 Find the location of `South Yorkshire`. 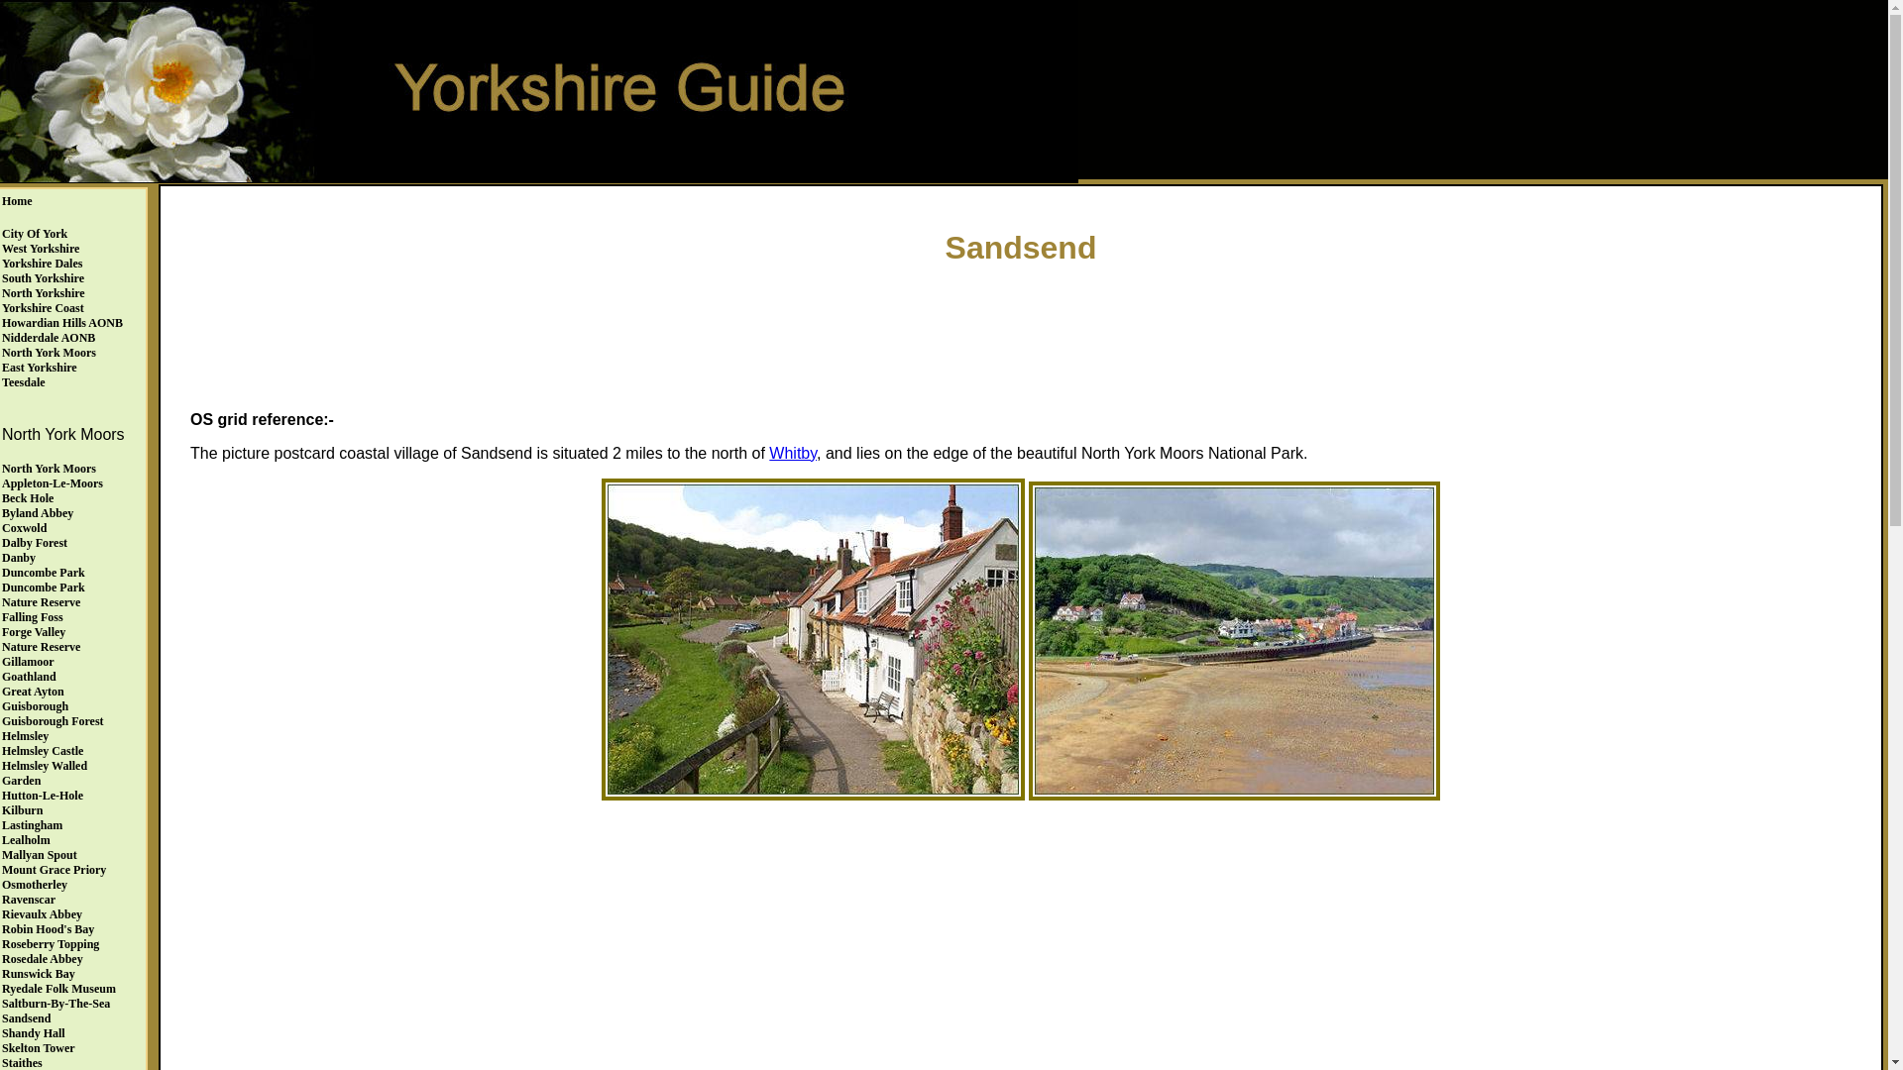

South Yorkshire is located at coordinates (42, 278).